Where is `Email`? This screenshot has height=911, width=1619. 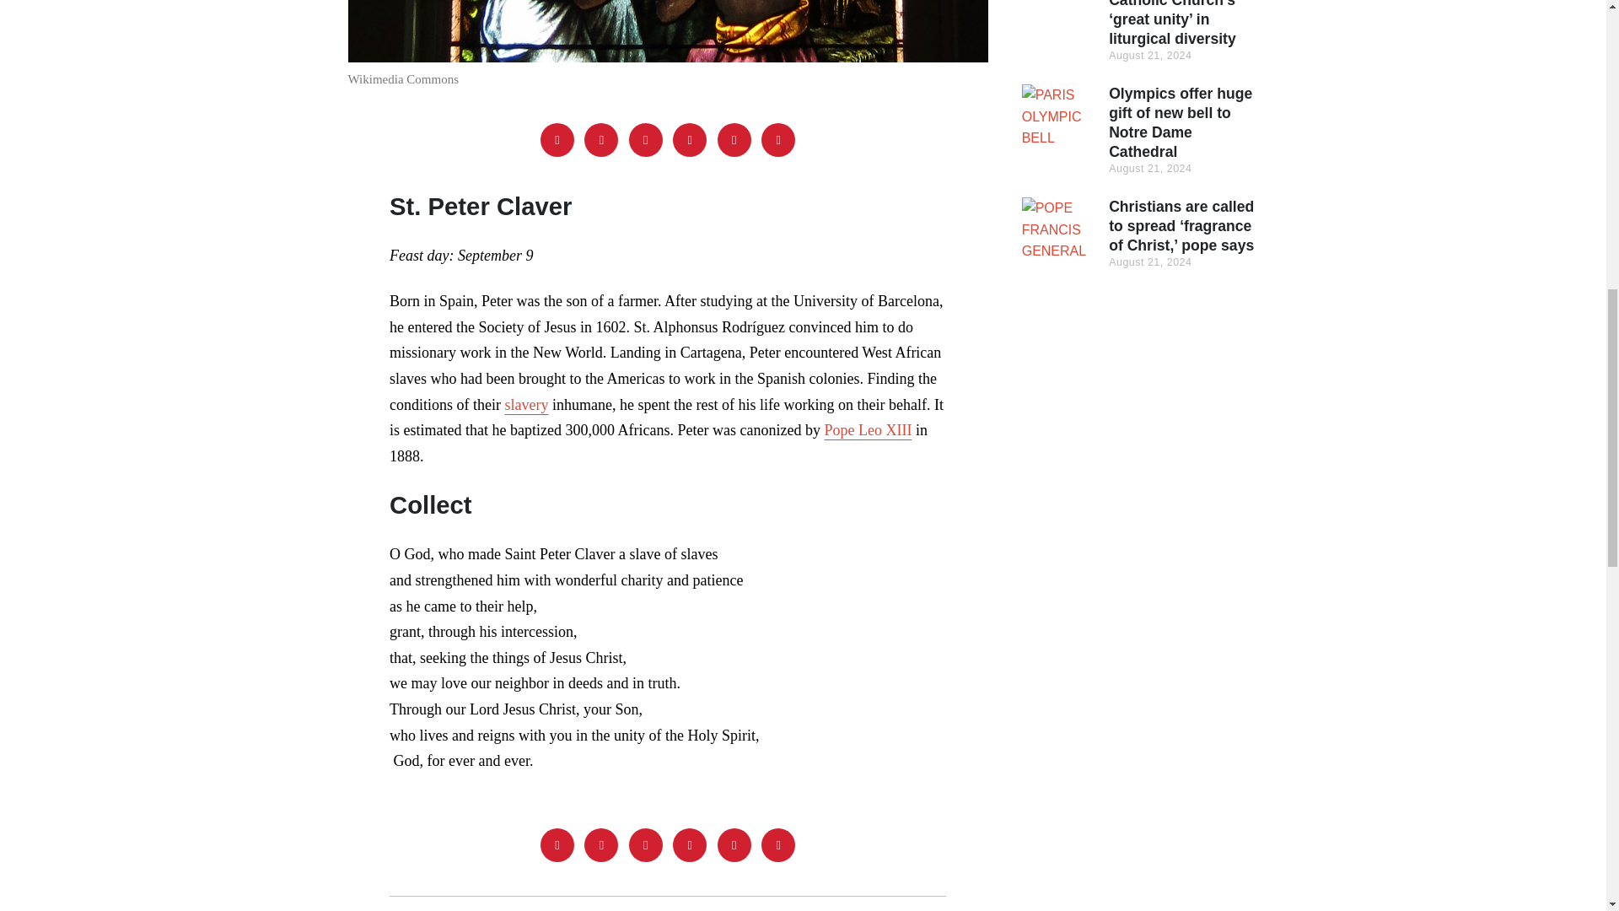
Email is located at coordinates (777, 844).